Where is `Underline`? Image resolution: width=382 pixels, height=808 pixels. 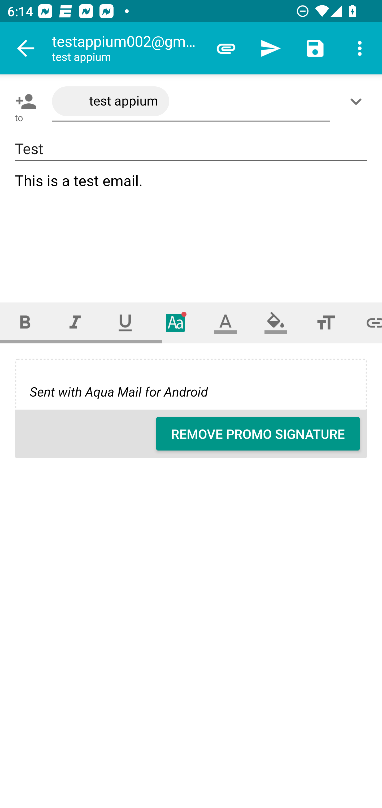 Underline is located at coordinates (125, 323).